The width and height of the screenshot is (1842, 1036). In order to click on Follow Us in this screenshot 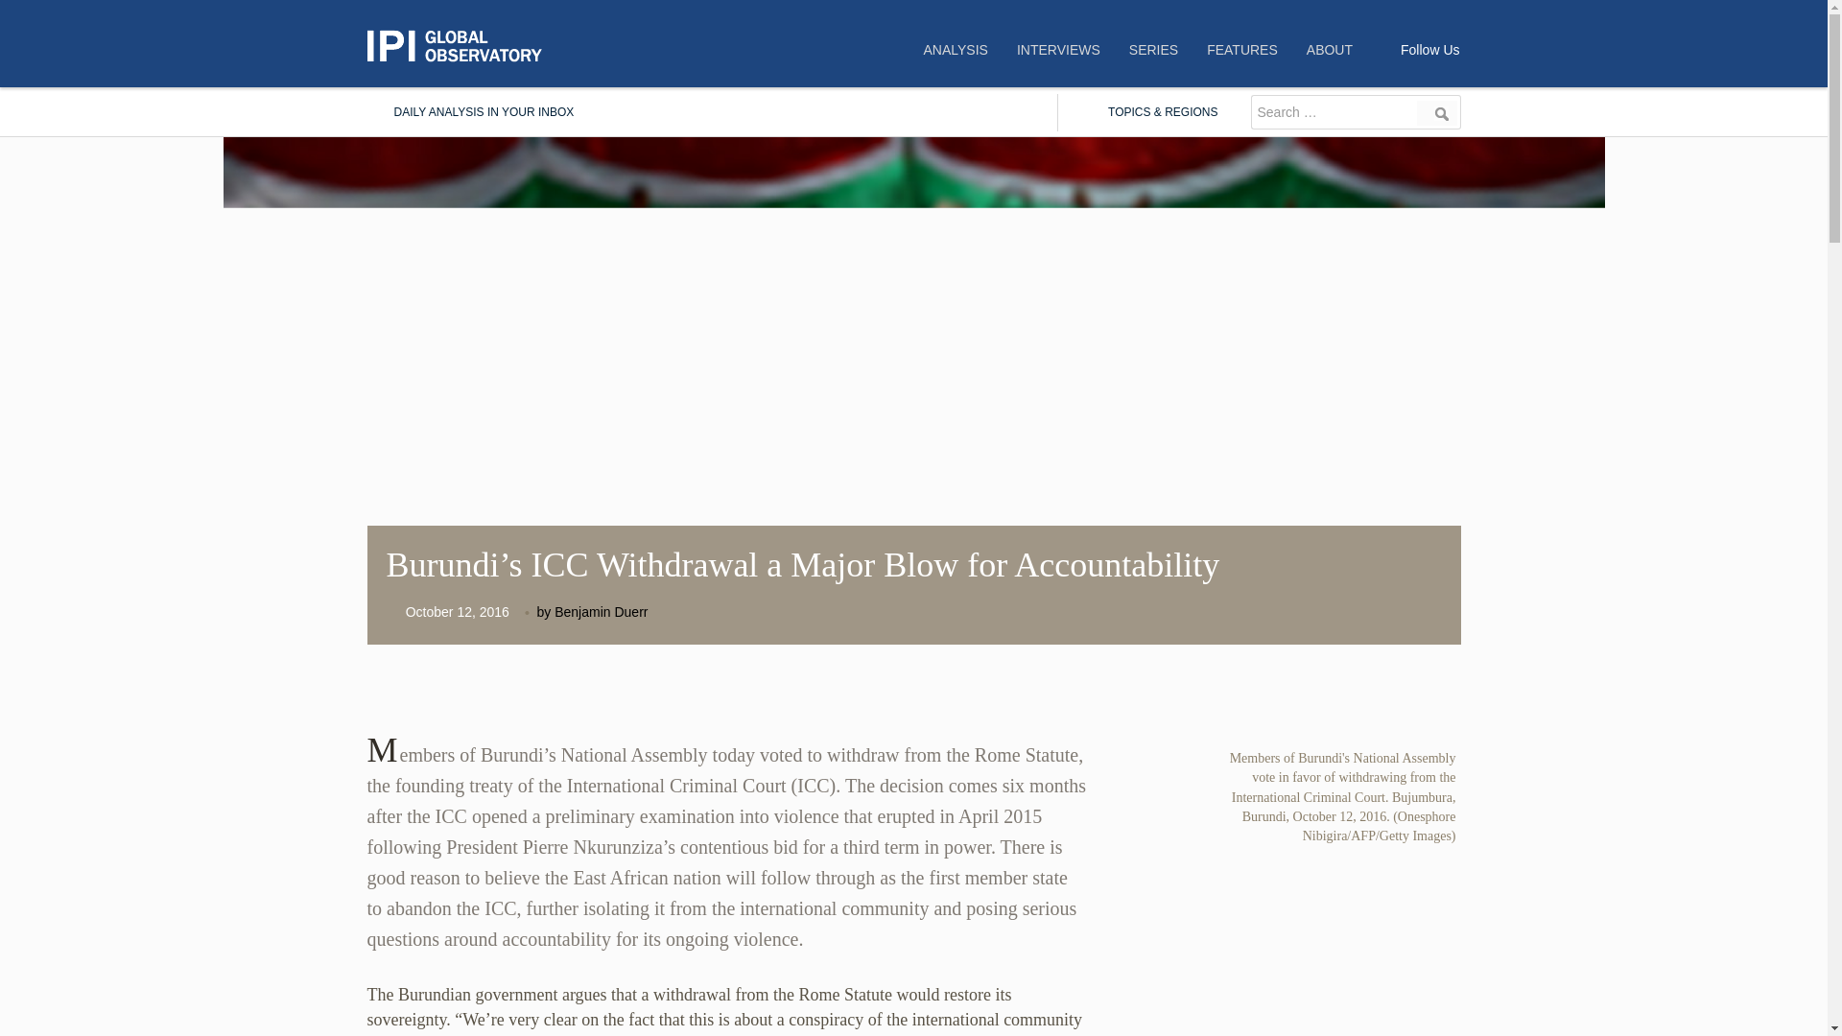, I will do `click(1429, 50)`.